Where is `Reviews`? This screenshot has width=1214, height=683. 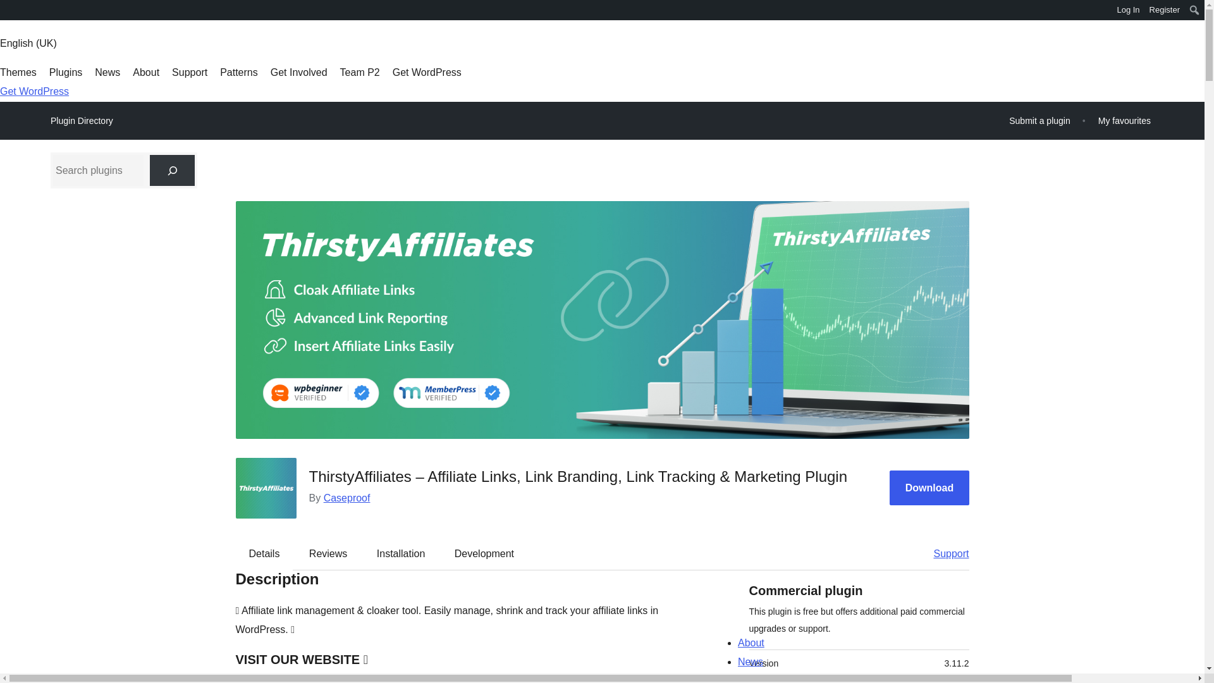
Reviews is located at coordinates (328, 554).